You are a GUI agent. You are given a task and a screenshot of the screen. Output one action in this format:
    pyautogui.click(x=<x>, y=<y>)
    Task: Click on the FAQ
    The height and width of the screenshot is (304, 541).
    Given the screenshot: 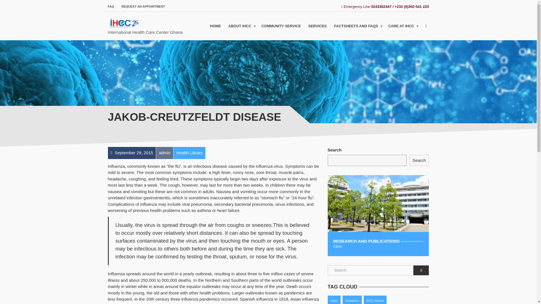 What is the action you would take?
    pyautogui.click(x=113, y=6)
    